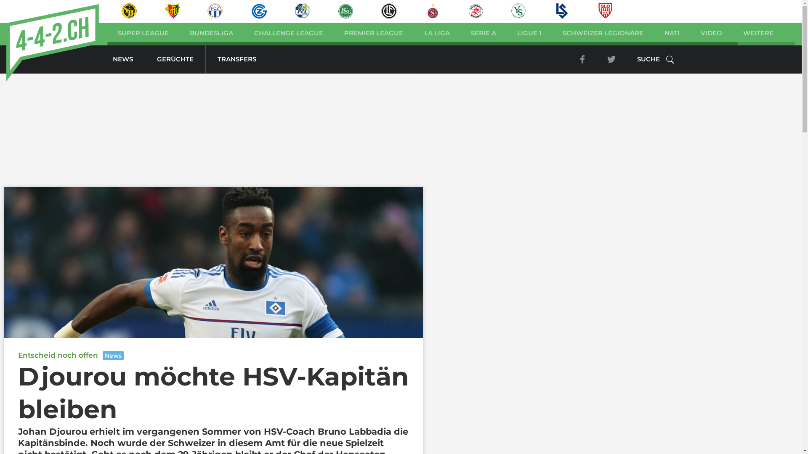  I want to click on LA LIGA, so click(437, 32).